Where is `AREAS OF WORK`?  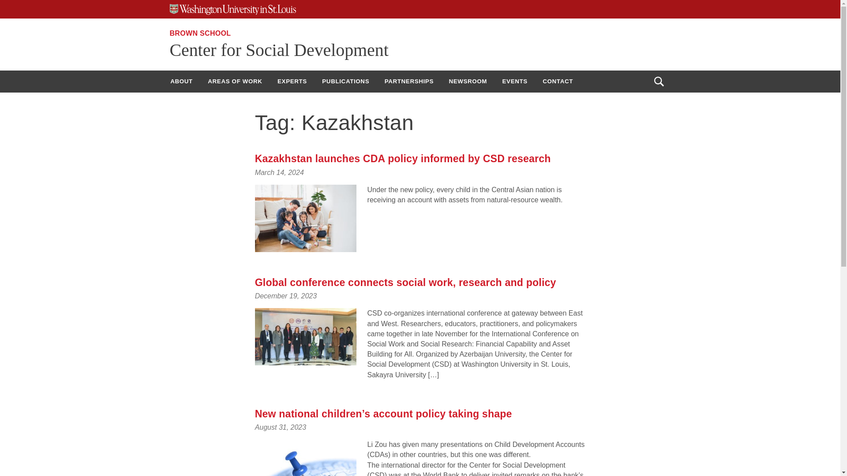
AREAS OF WORK is located at coordinates (235, 81).